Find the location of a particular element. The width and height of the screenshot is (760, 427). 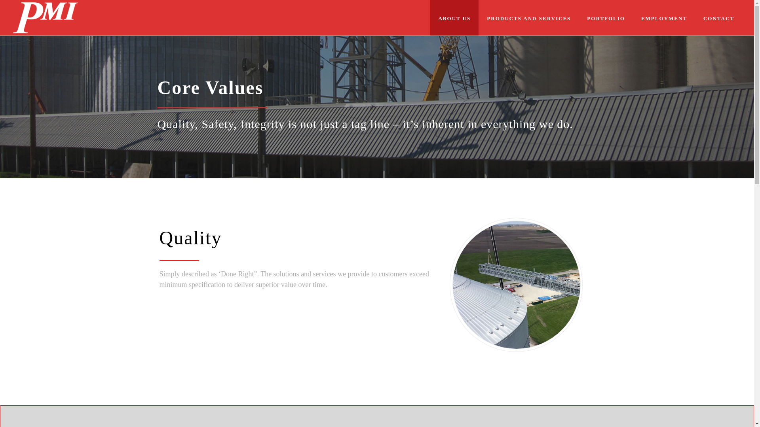

ABOUT US is located at coordinates (454, 17).